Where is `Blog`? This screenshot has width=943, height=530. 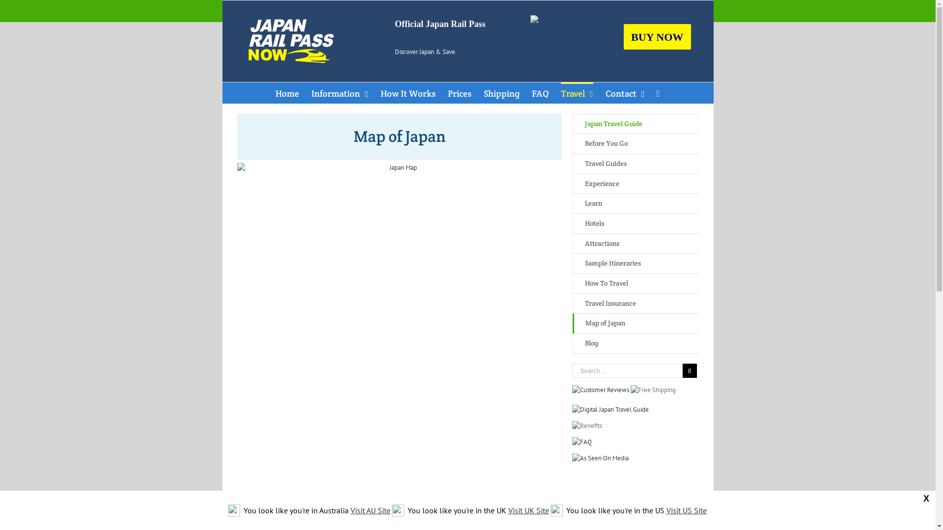 Blog is located at coordinates (636, 344).